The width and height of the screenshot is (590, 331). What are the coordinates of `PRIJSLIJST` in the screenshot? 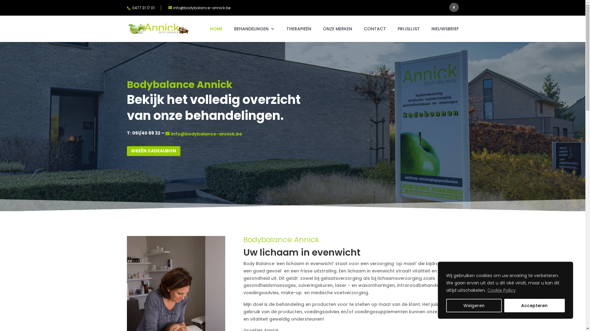 It's located at (409, 34).